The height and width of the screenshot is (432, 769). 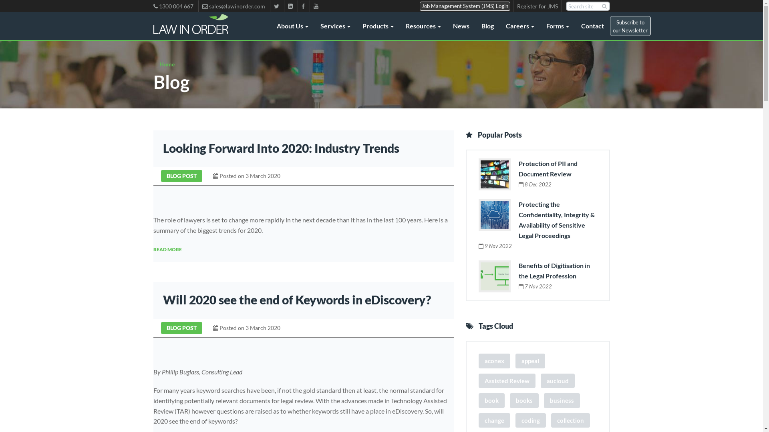 I want to click on READ MORE, so click(x=167, y=250).